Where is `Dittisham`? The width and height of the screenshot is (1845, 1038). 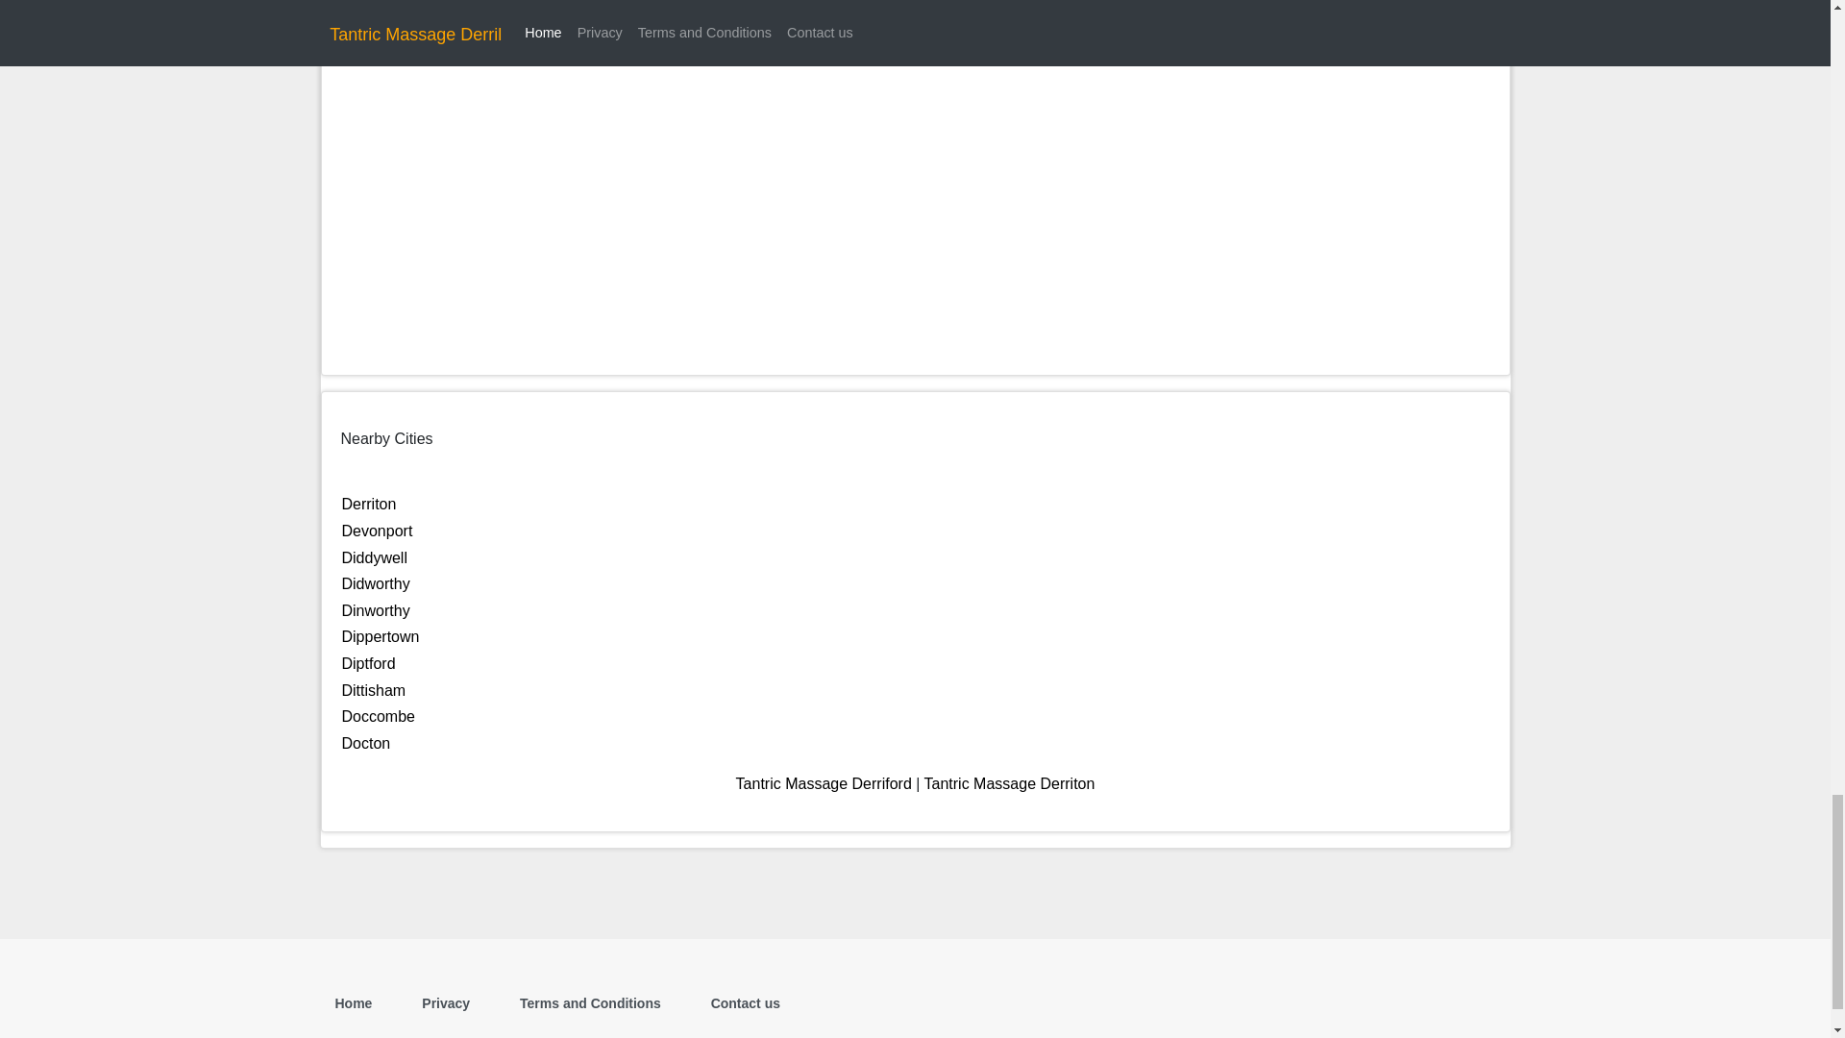 Dittisham is located at coordinates (373, 690).